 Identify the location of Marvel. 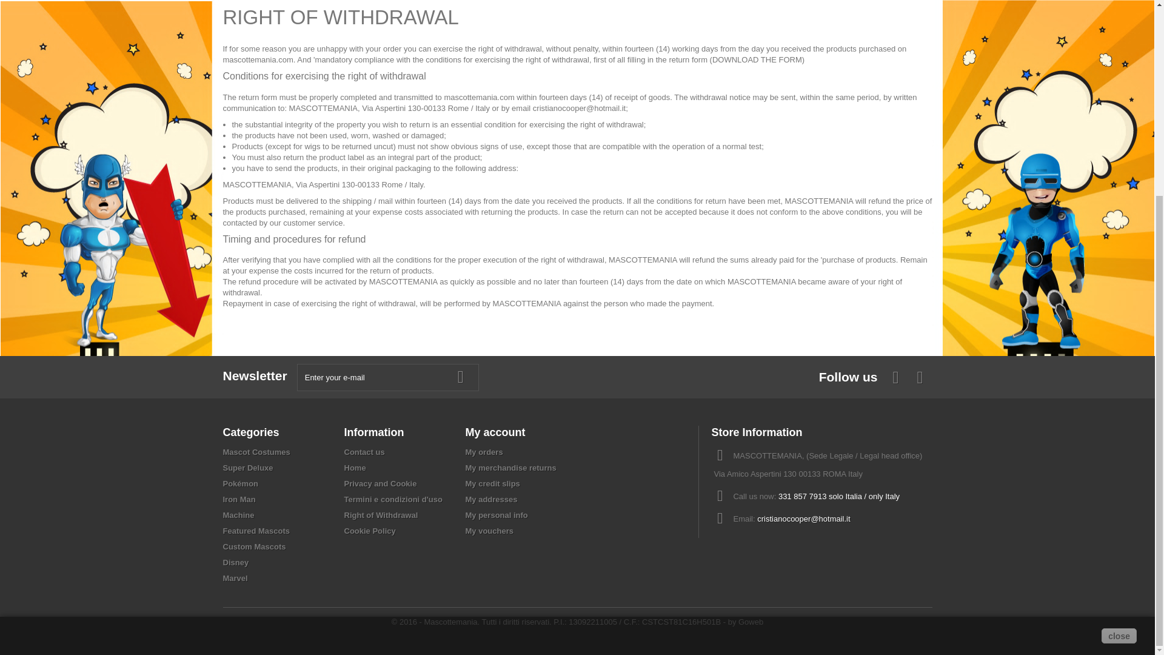
(235, 579).